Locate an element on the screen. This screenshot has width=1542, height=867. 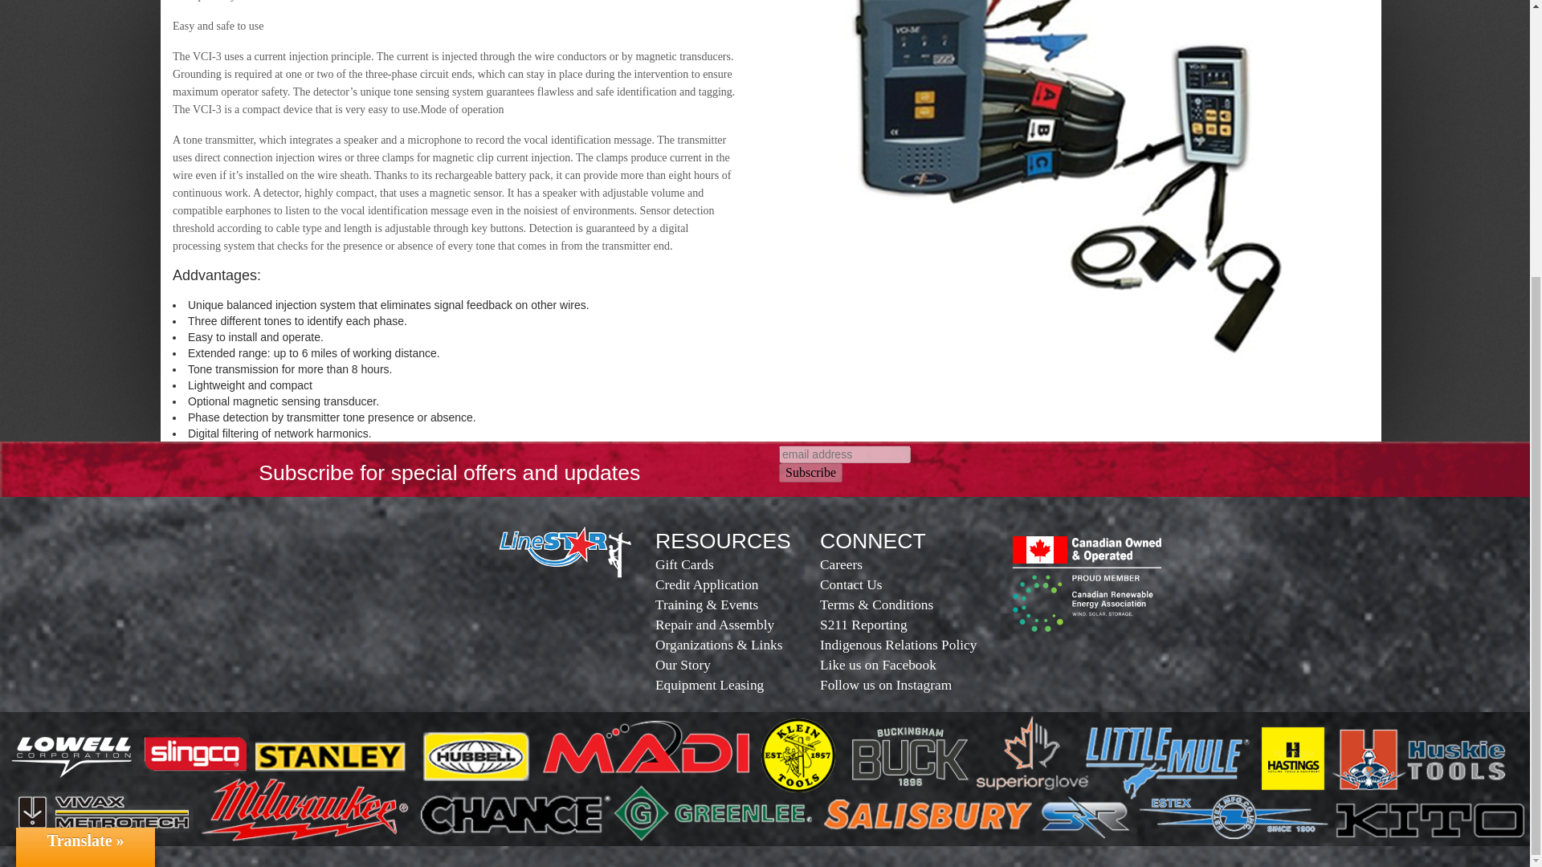
LineStar Career Opportunities is located at coordinates (908, 563).